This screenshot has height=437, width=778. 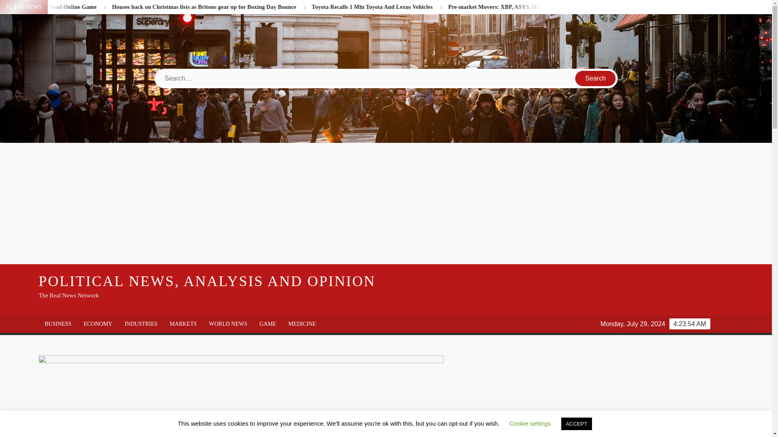 What do you see at coordinates (267, 324) in the screenshot?
I see `GAME` at bounding box center [267, 324].